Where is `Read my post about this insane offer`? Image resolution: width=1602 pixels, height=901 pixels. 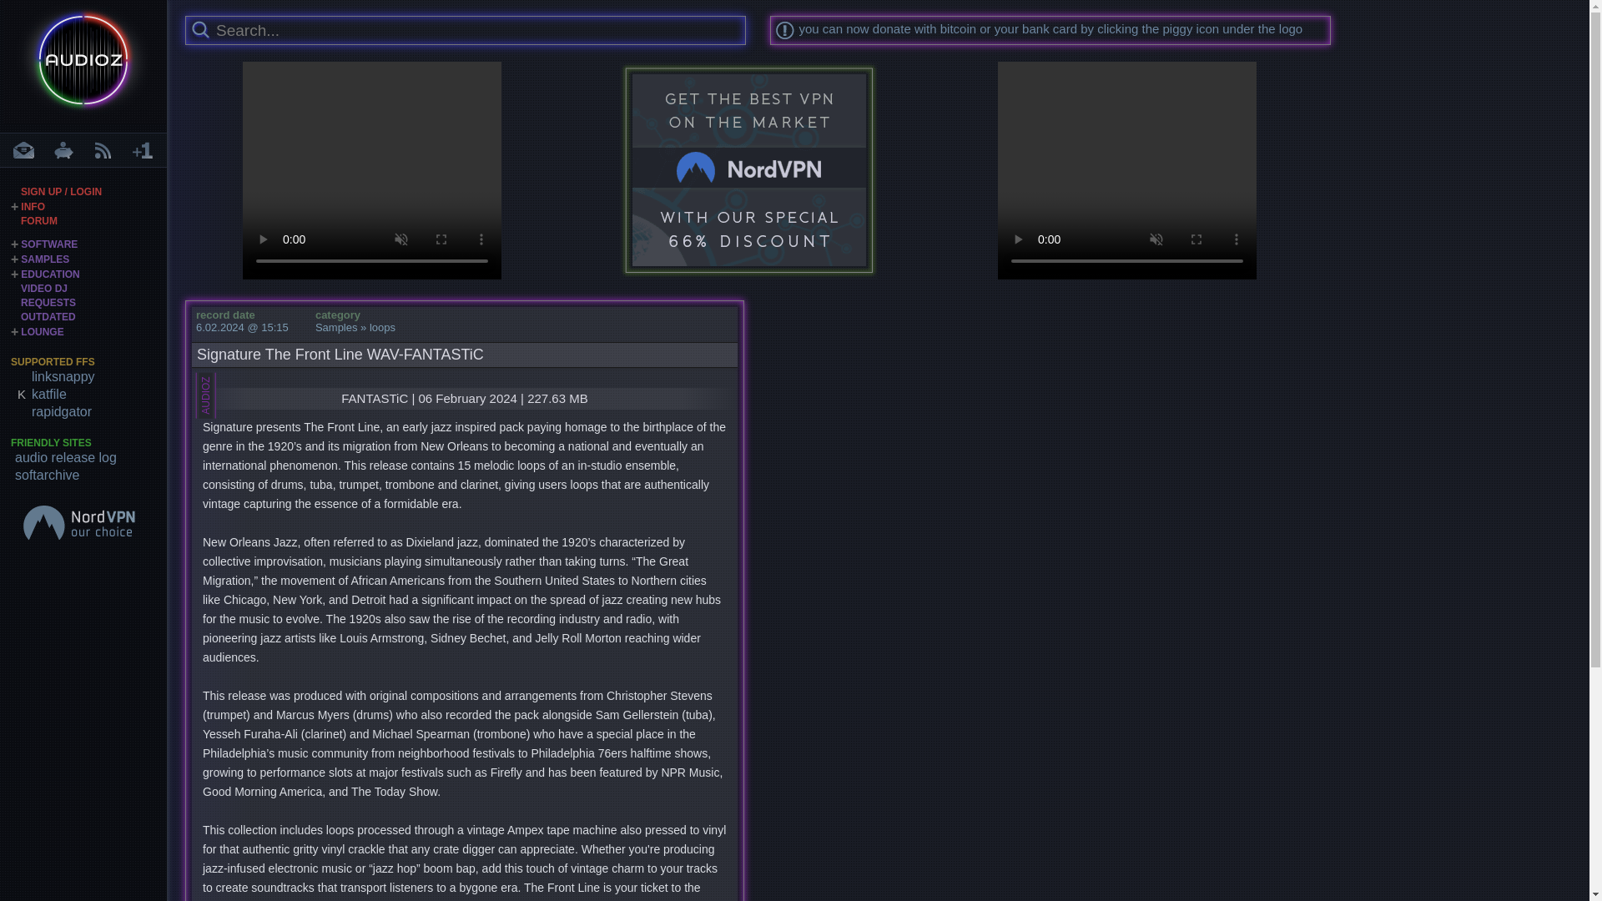
Read my post about this insane offer is located at coordinates (749, 170).